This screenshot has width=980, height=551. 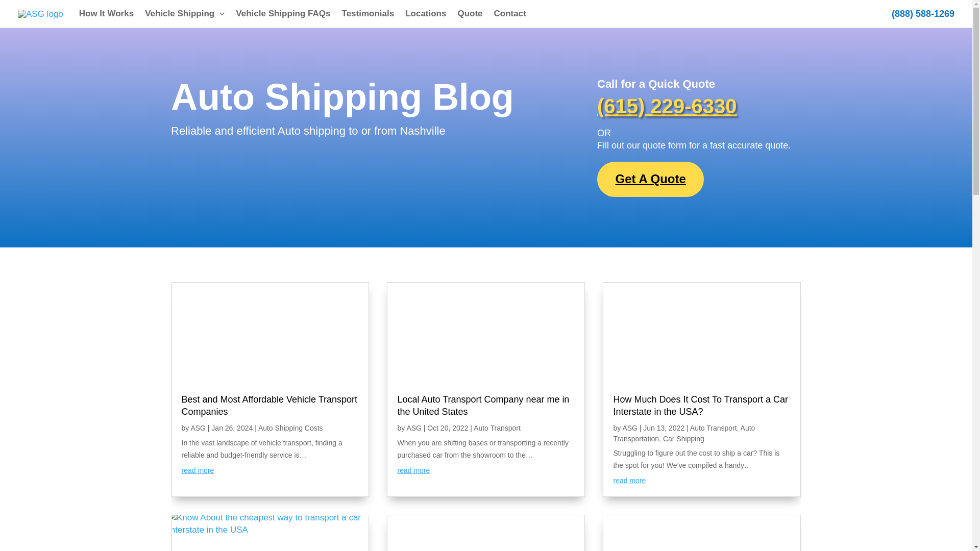 I want to click on Best and Most Affordable Vehicle Transport Companies, so click(x=269, y=405).